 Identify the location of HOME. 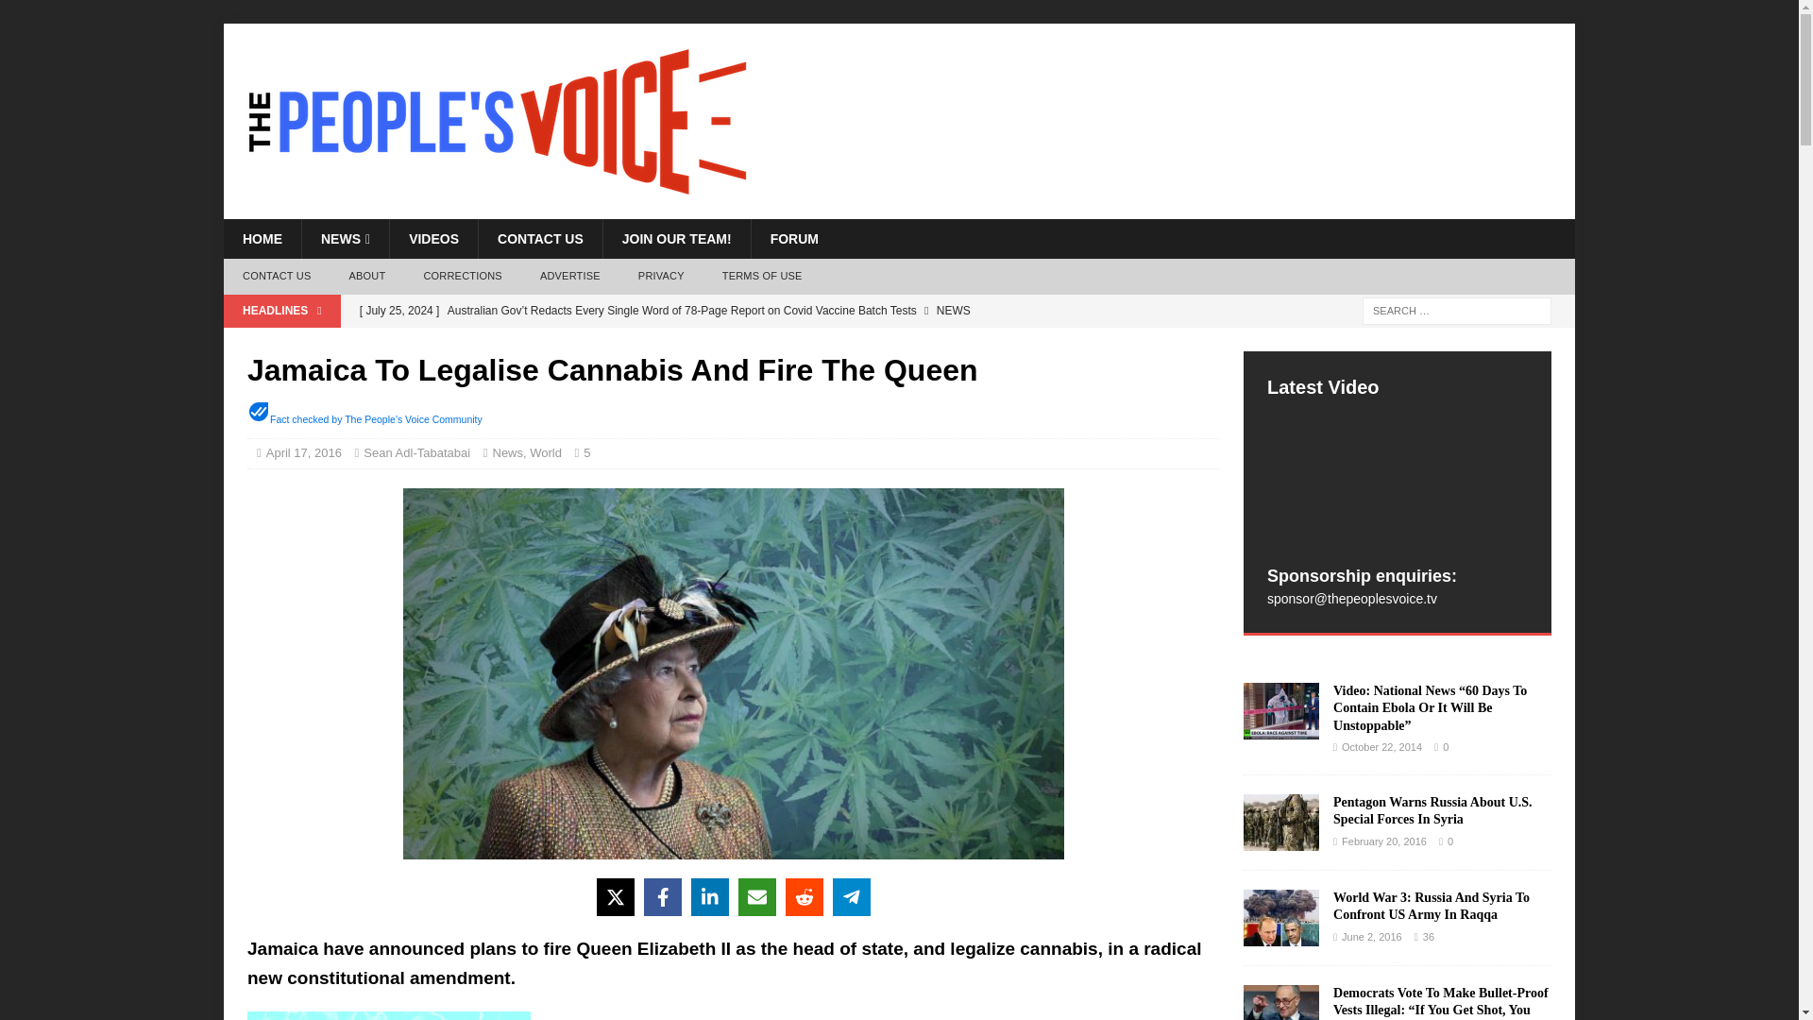
(262, 239).